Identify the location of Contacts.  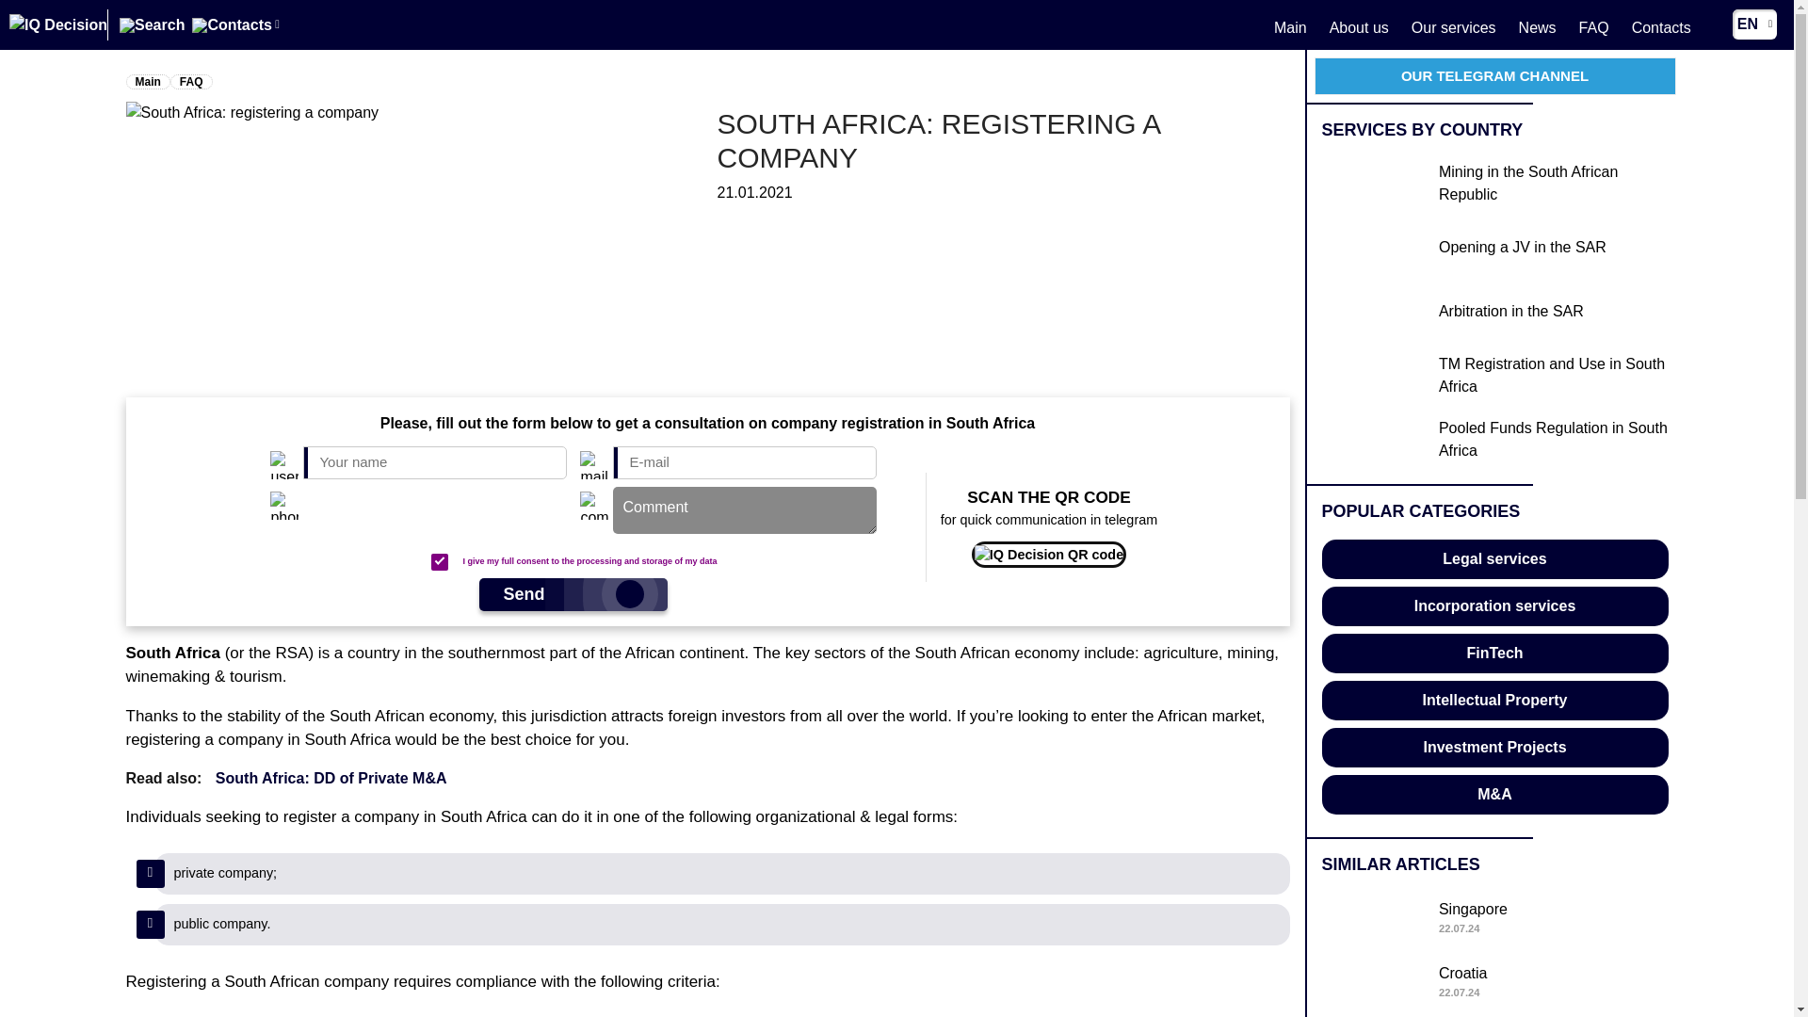
(1661, 26).